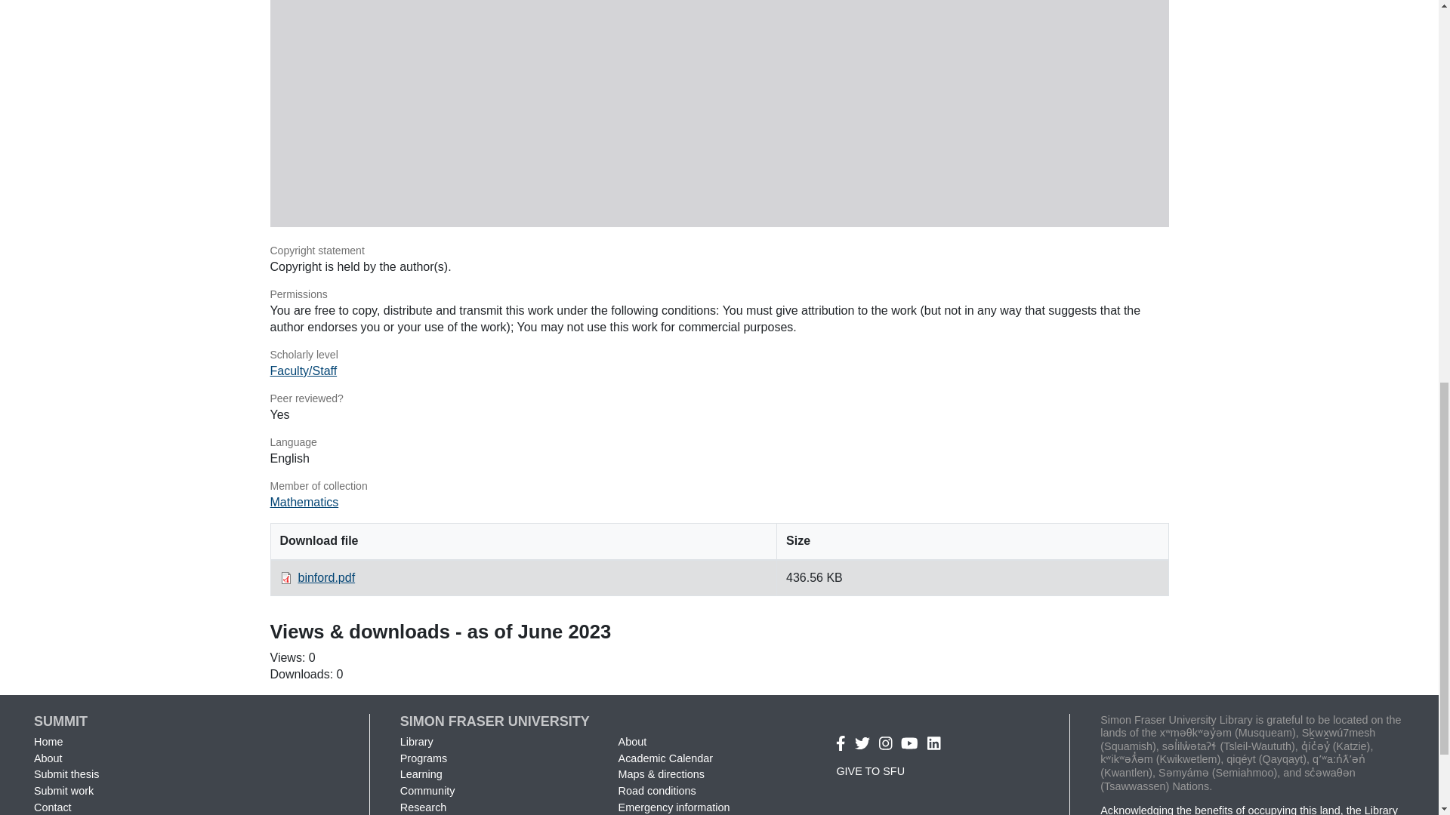 This screenshot has height=815, width=1450. What do you see at coordinates (52, 807) in the screenshot?
I see `Contact` at bounding box center [52, 807].